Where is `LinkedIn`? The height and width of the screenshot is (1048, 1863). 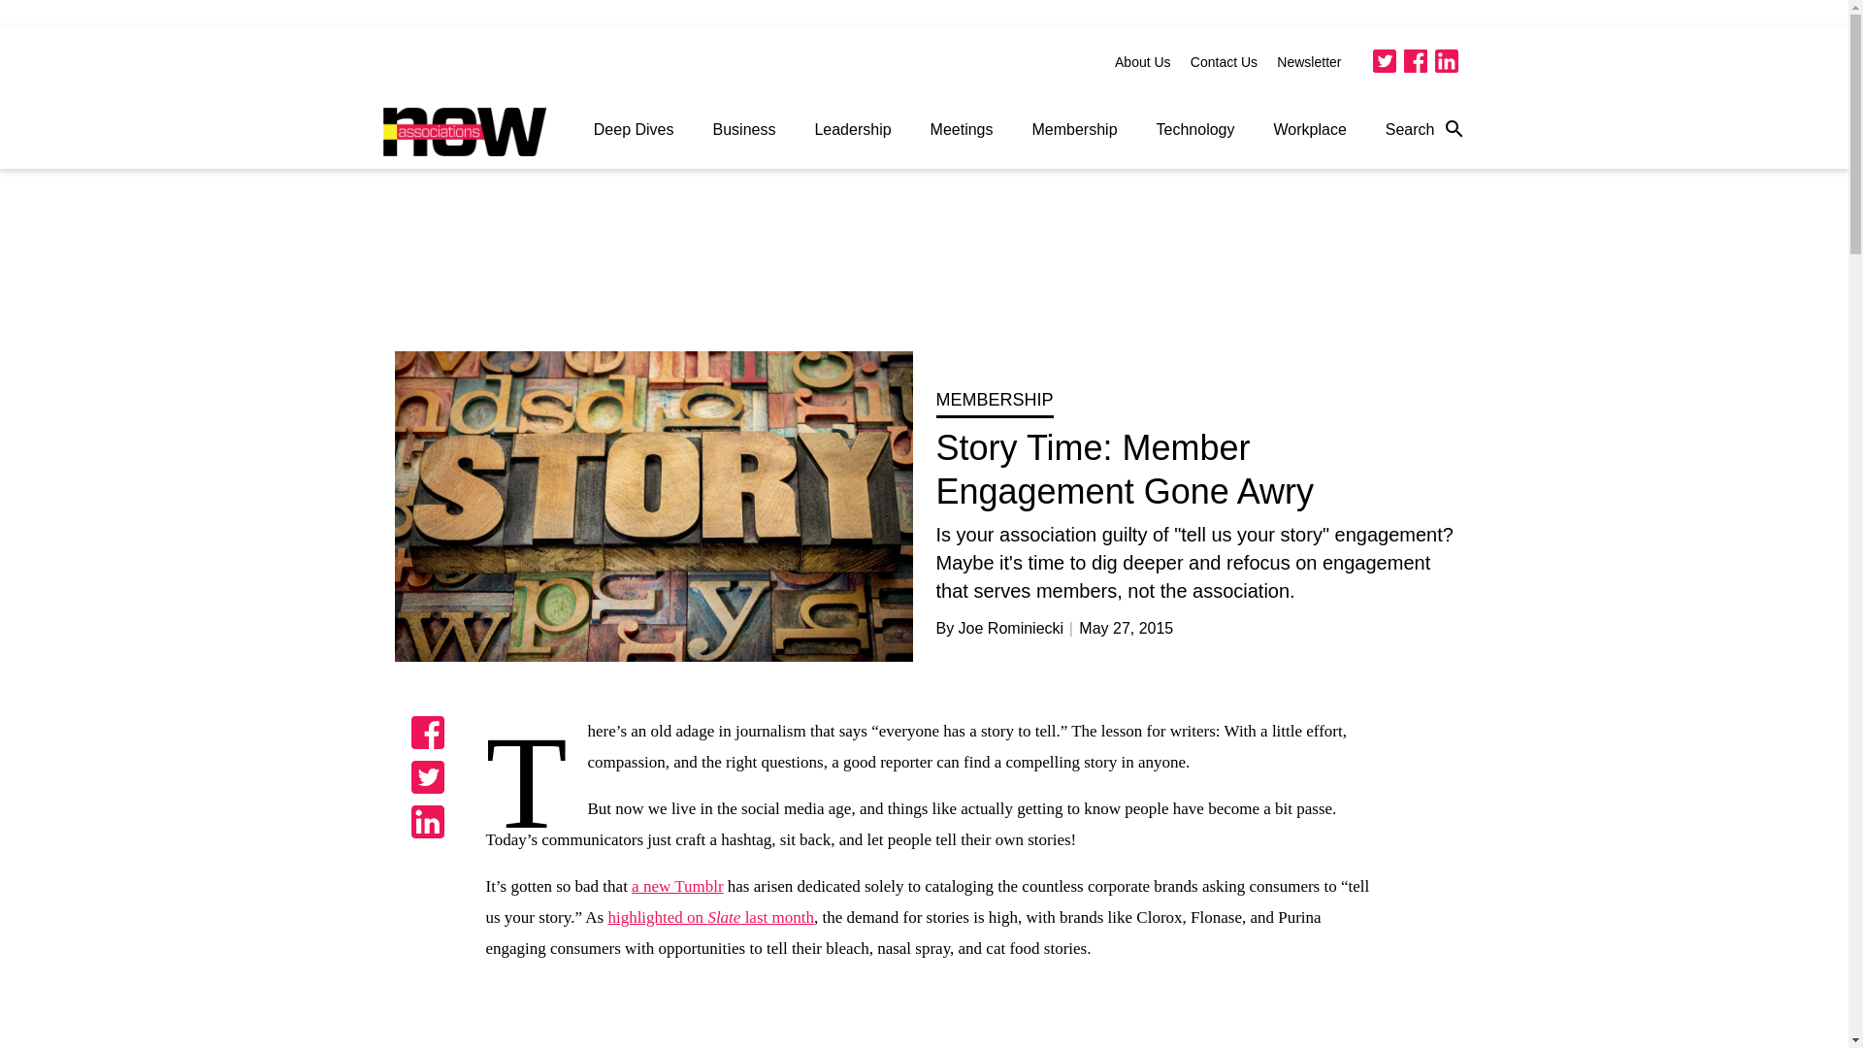
LinkedIn is located at coordinates (1446, 60).